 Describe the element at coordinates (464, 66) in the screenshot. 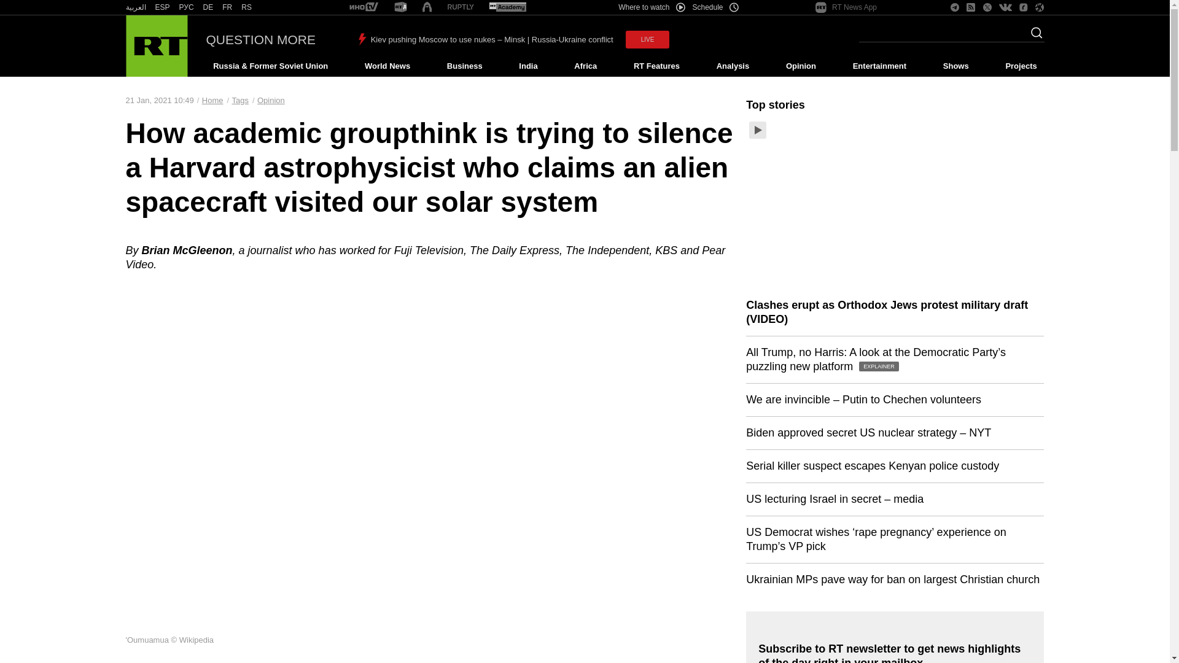

I see `Business` at that location.